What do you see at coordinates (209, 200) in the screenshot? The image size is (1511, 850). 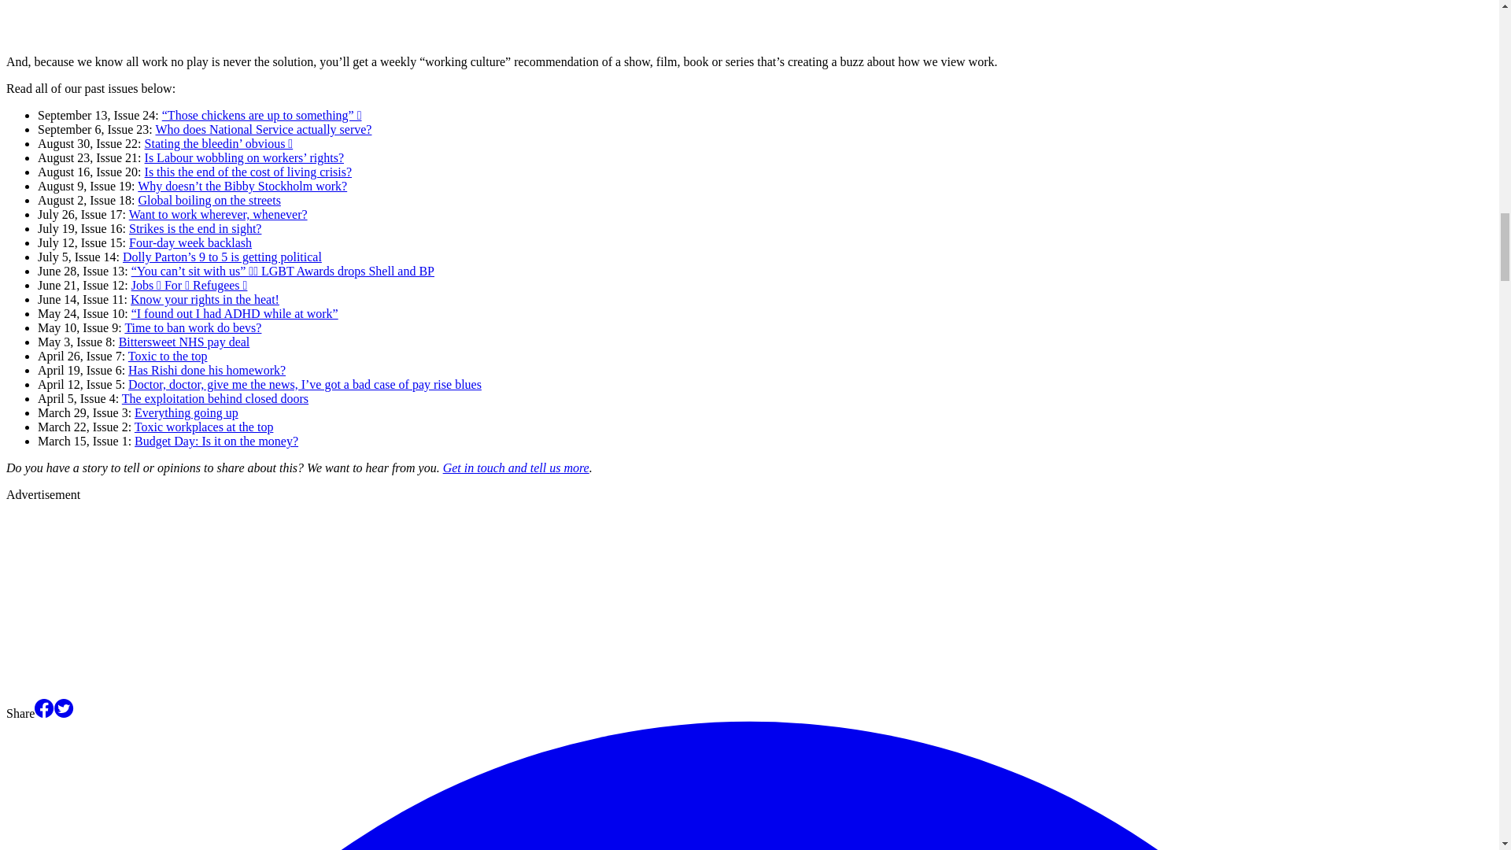 I see `Global boiling on the streets` at bounding box center [209, 200].